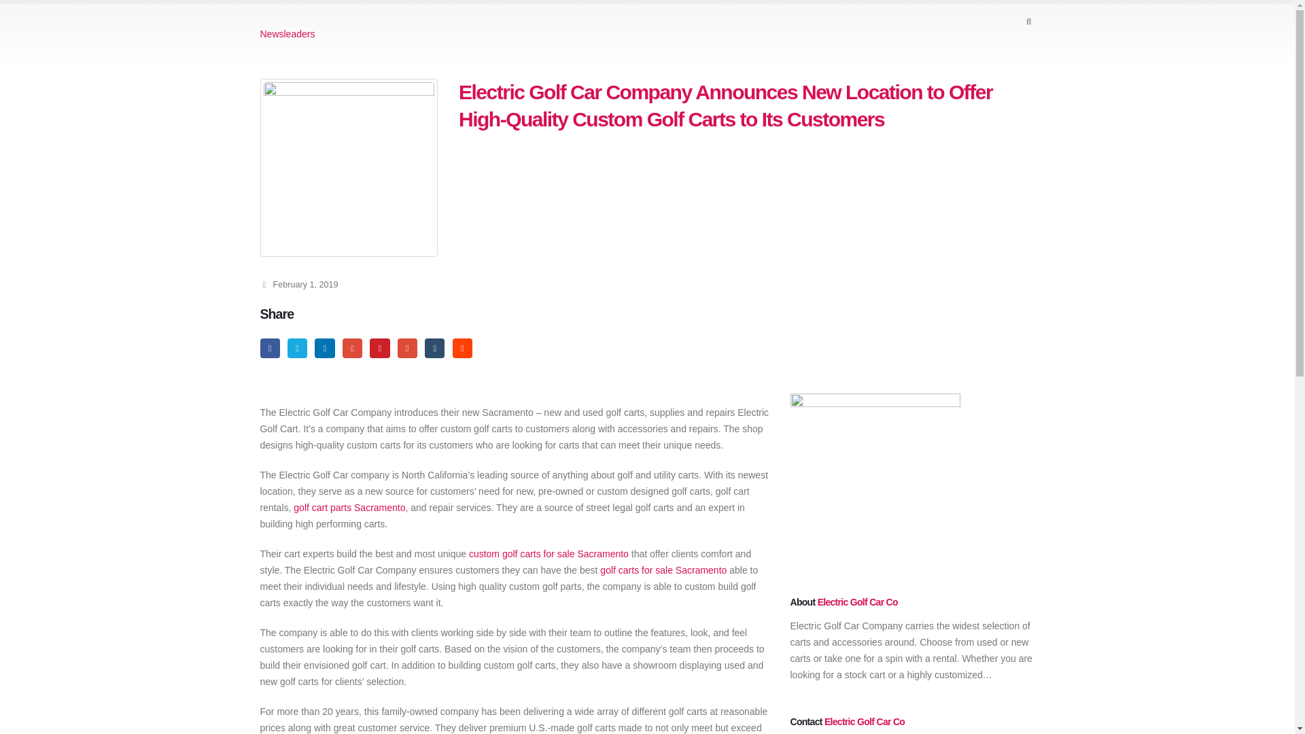  Describe the element at coordinates (663, 570) in the screenshot. I see `golf carts for sale Sacramento` at that location.